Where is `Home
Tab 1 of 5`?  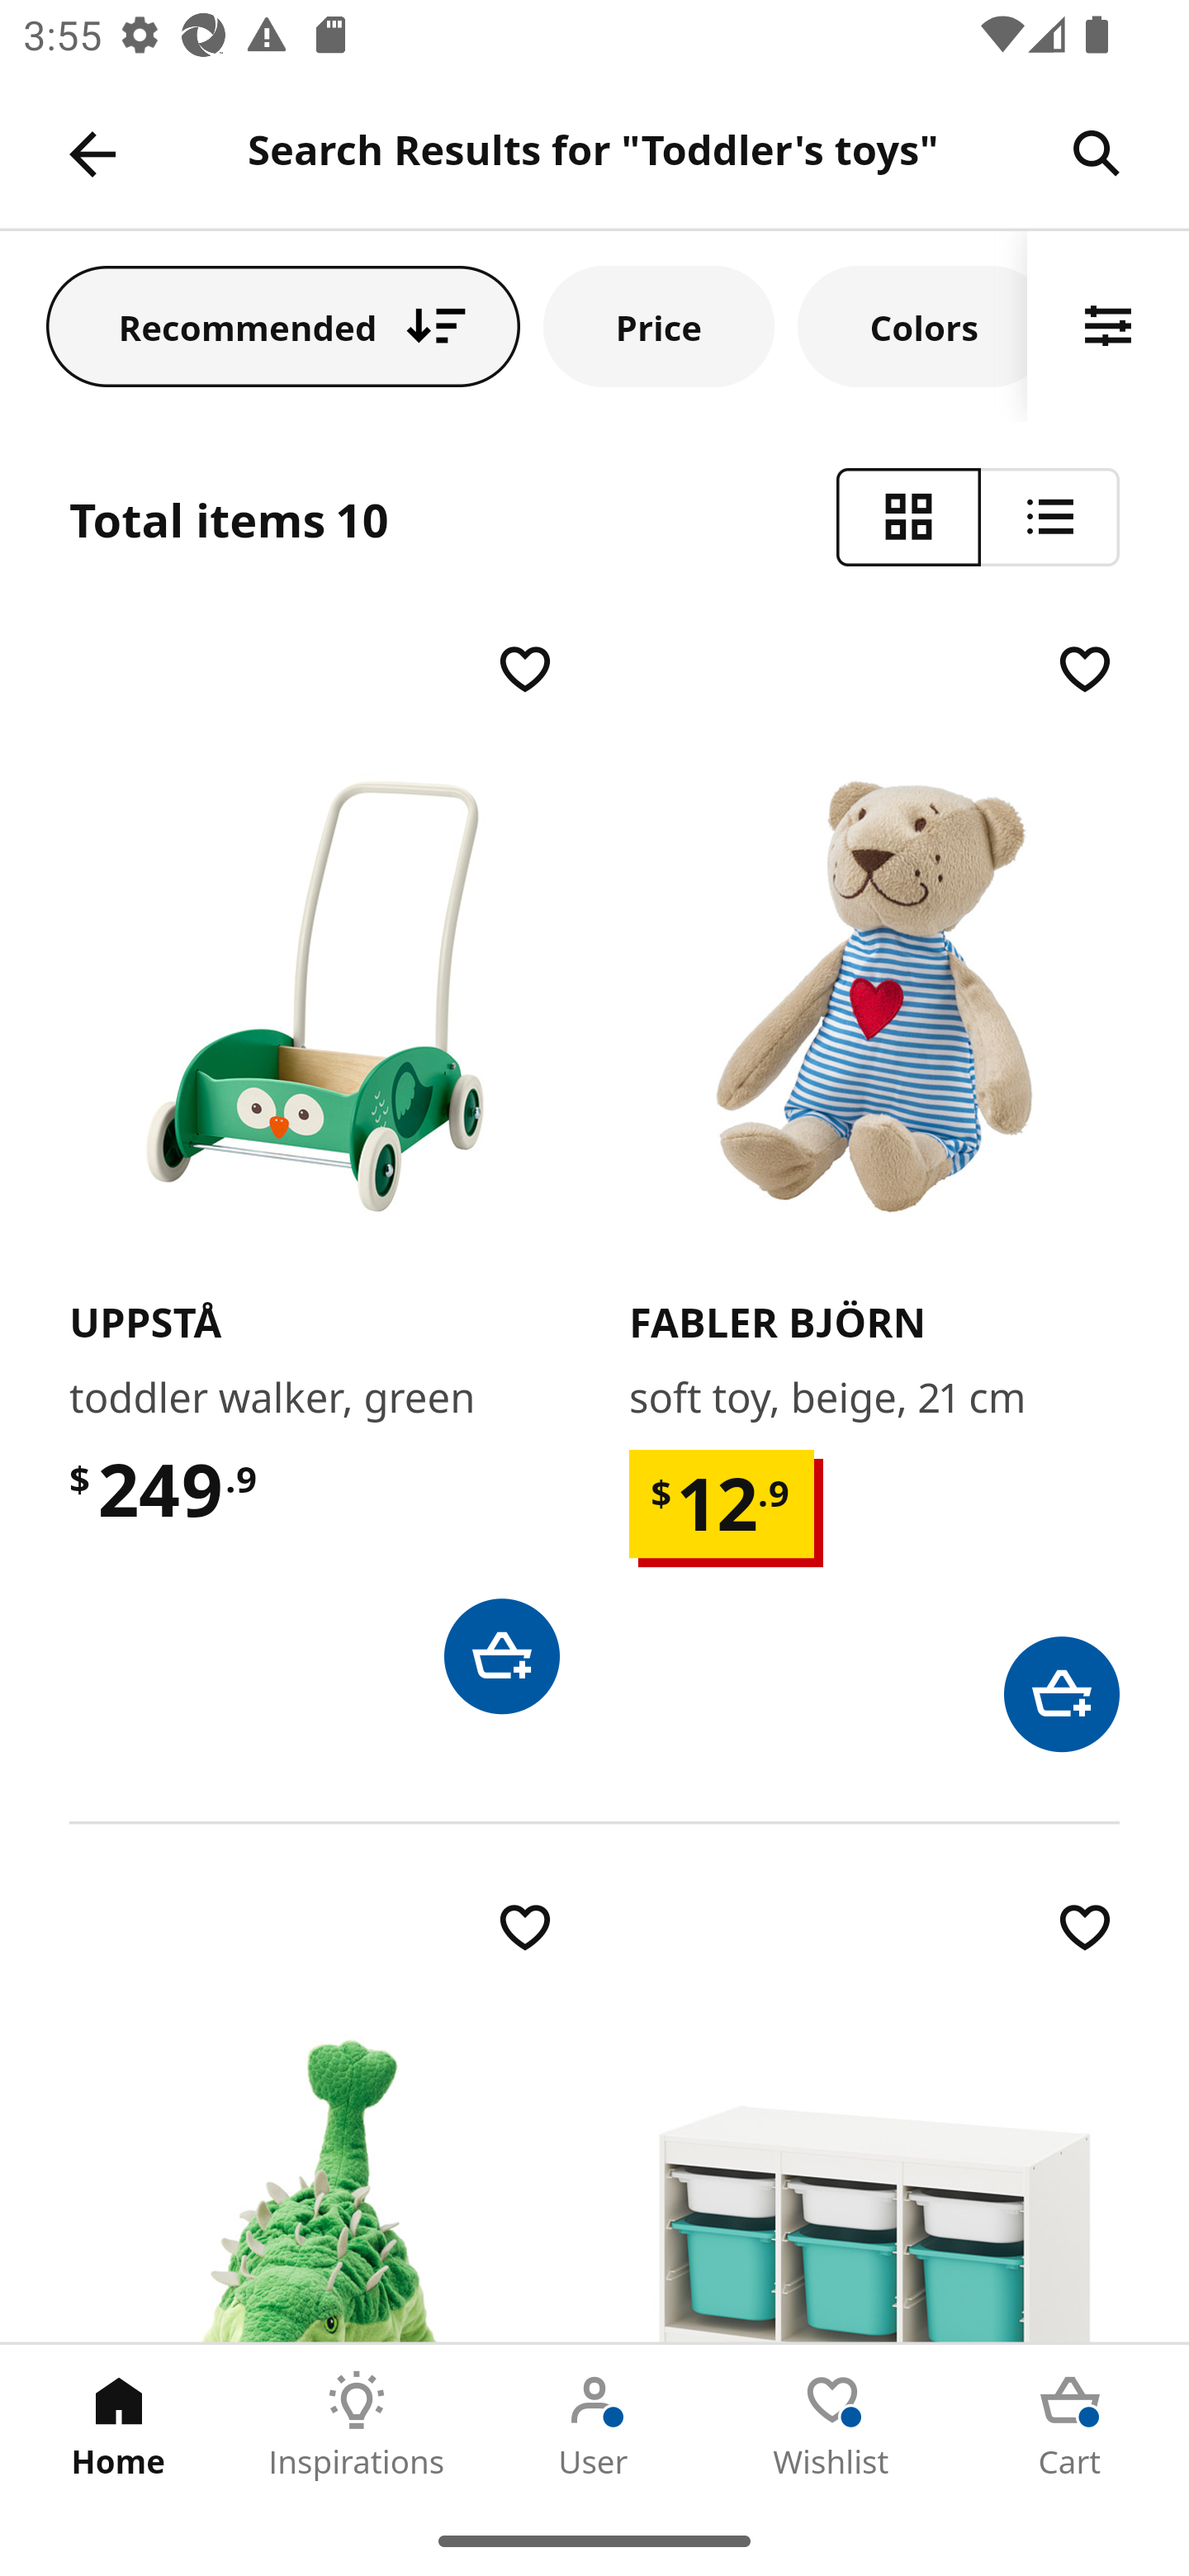
Home
Tab 1 of 5 is located at coordinates (119, 2425).